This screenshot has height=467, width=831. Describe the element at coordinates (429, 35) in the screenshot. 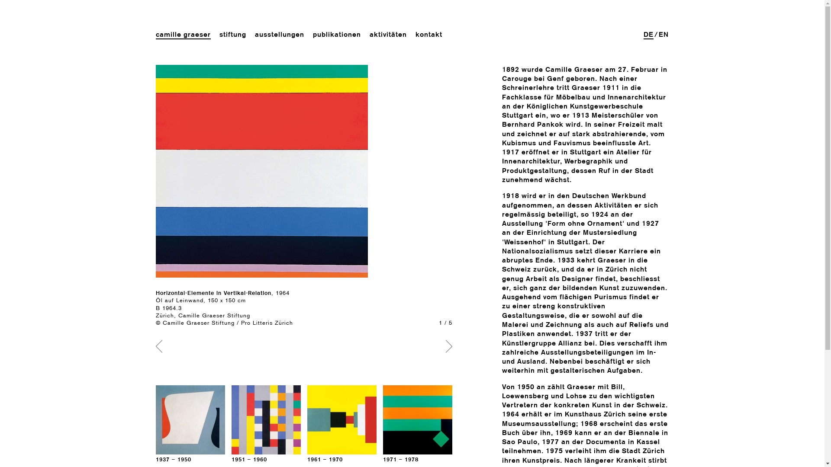

I see `kontakt` at that location.